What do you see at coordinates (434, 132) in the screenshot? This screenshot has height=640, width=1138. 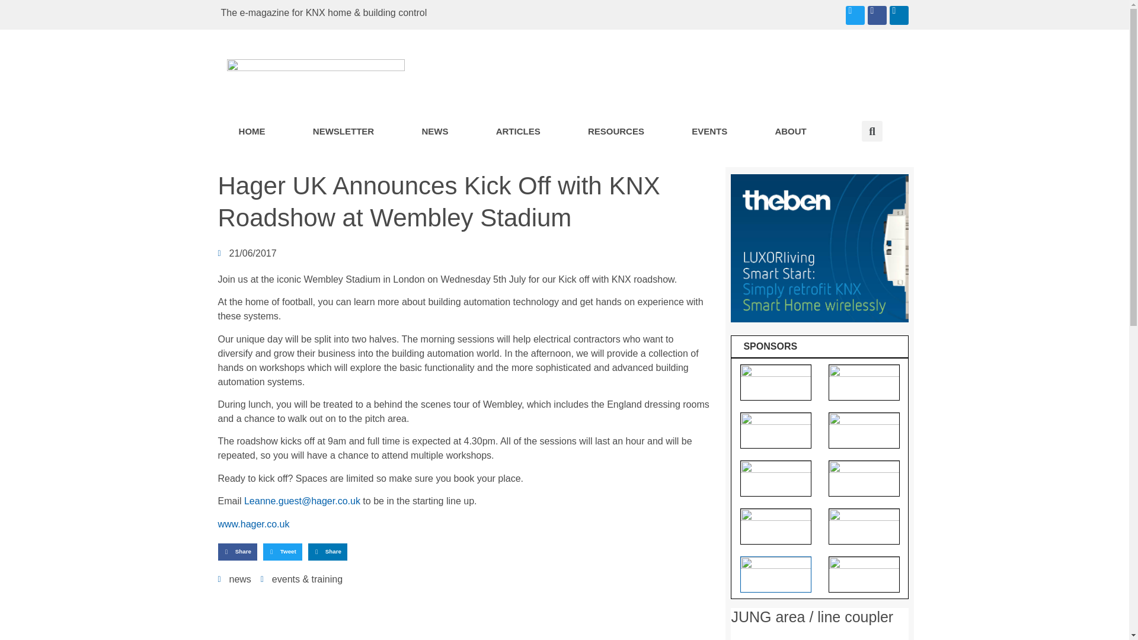 I see `NEWS` at bounding box center [434, 132].